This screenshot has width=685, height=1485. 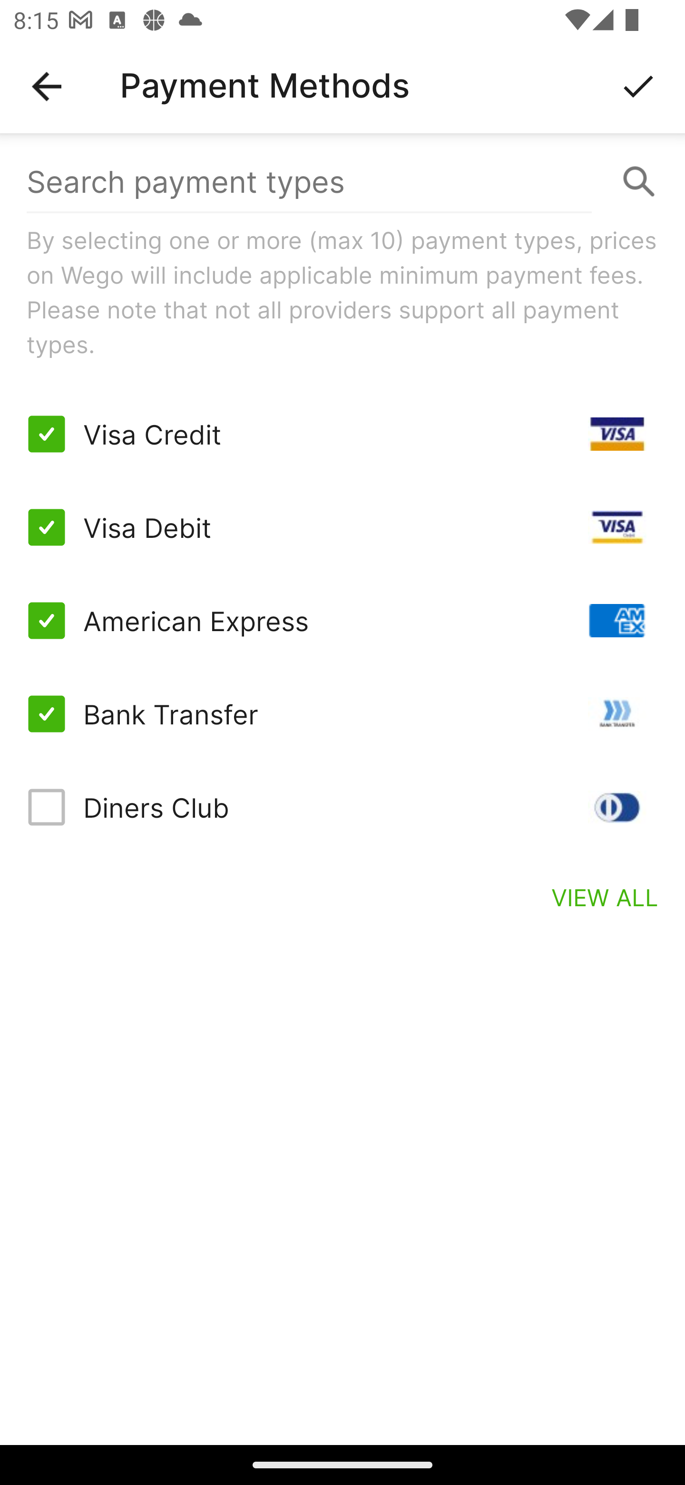 What do you see at coordinates (342, 527) in the screenshot?
I see `Visa Debit` at bounding box center [342, 527].